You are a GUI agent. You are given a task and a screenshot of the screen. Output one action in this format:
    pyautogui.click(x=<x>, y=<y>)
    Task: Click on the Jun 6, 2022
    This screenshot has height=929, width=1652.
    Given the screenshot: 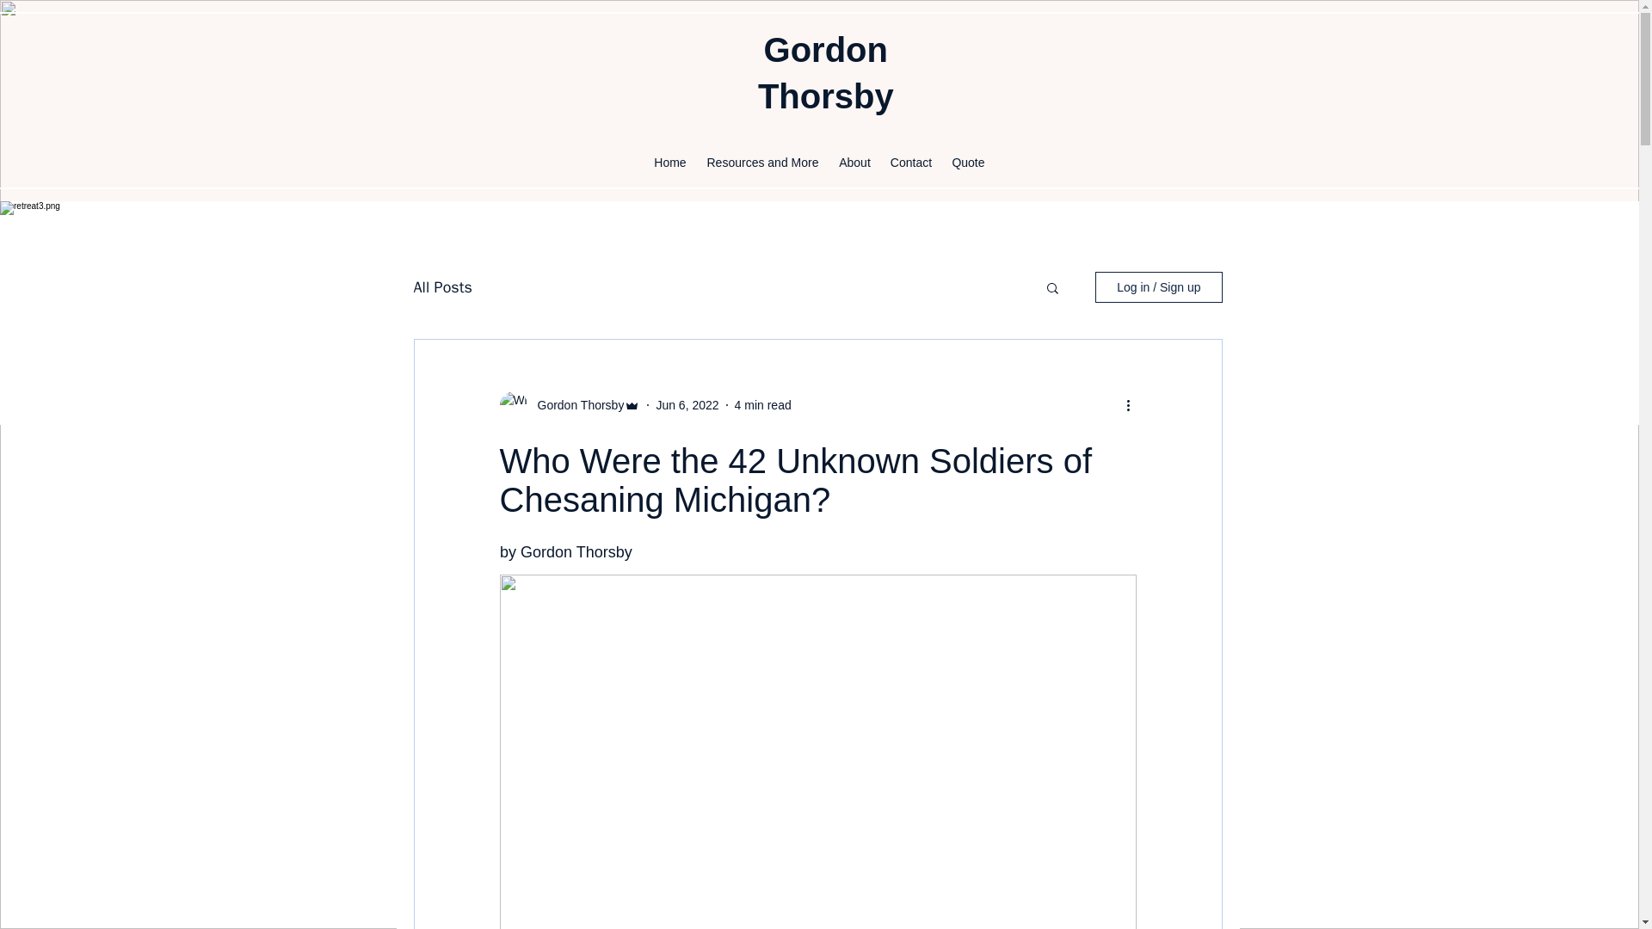 What is the action you would take?
    pyautogui.click(x=687, y=404)
    